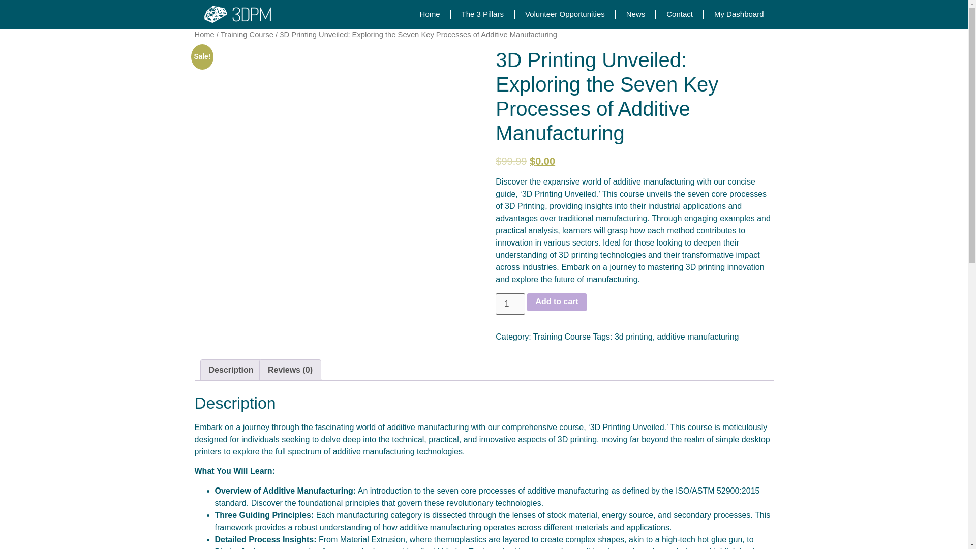 This screenshot has height=549, width=976. Describe the element at coordinates (633, 337) in the screenshot. I see `3d printing` at that location.